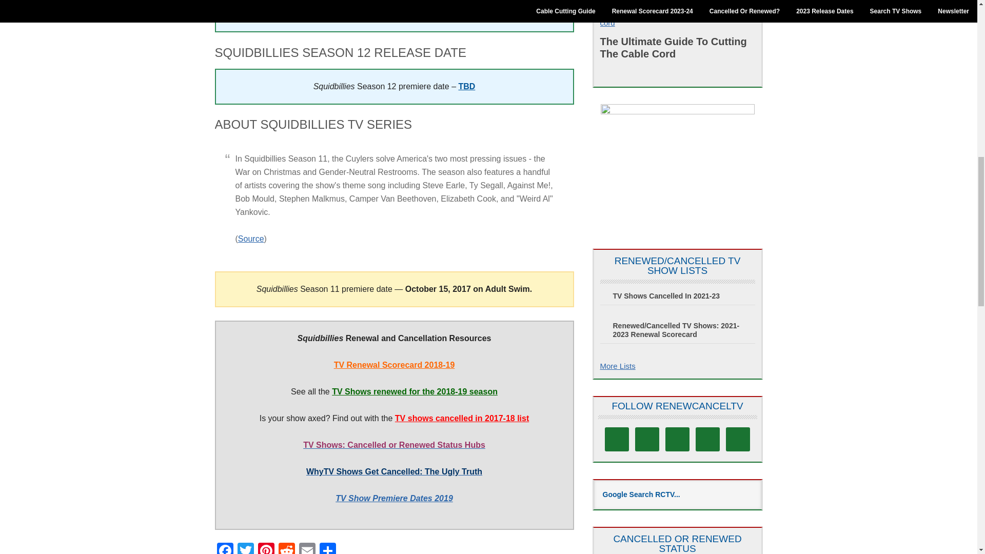 This screenshot has width=985, height=554. What do you see at coordinates (225, 548) in the screenshot?
I see `Facebook` at bounding box center [225, 548].